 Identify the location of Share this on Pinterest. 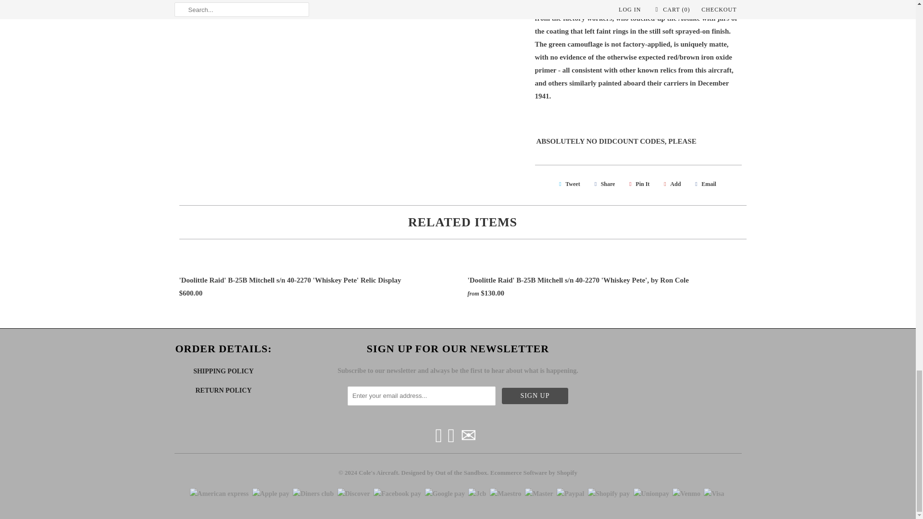
(638, 184).